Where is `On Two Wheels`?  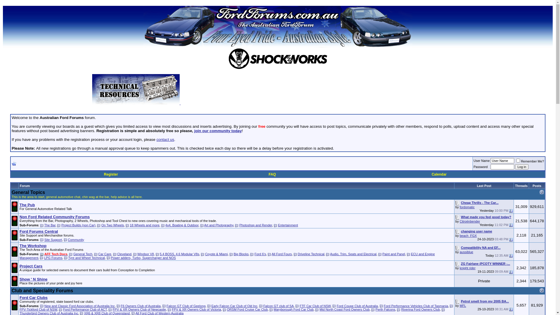
On Two Wheels is located at coordinates (113, 225).